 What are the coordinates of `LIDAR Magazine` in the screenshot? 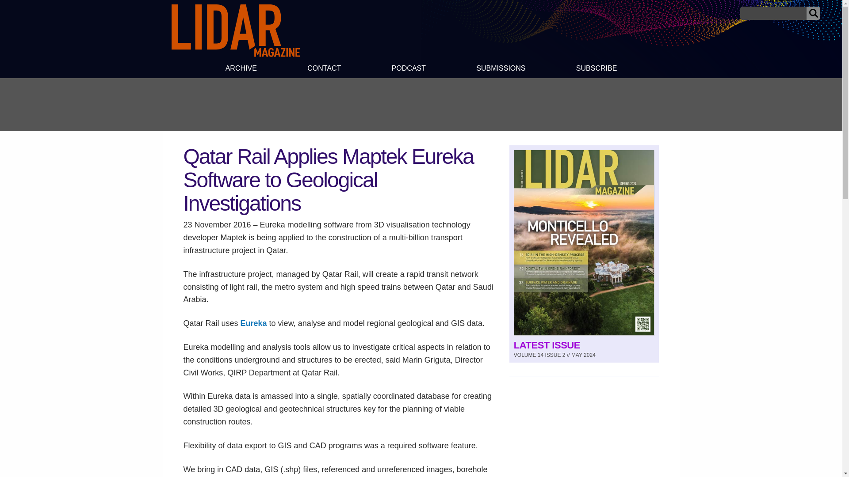 It's located at (235, 30).